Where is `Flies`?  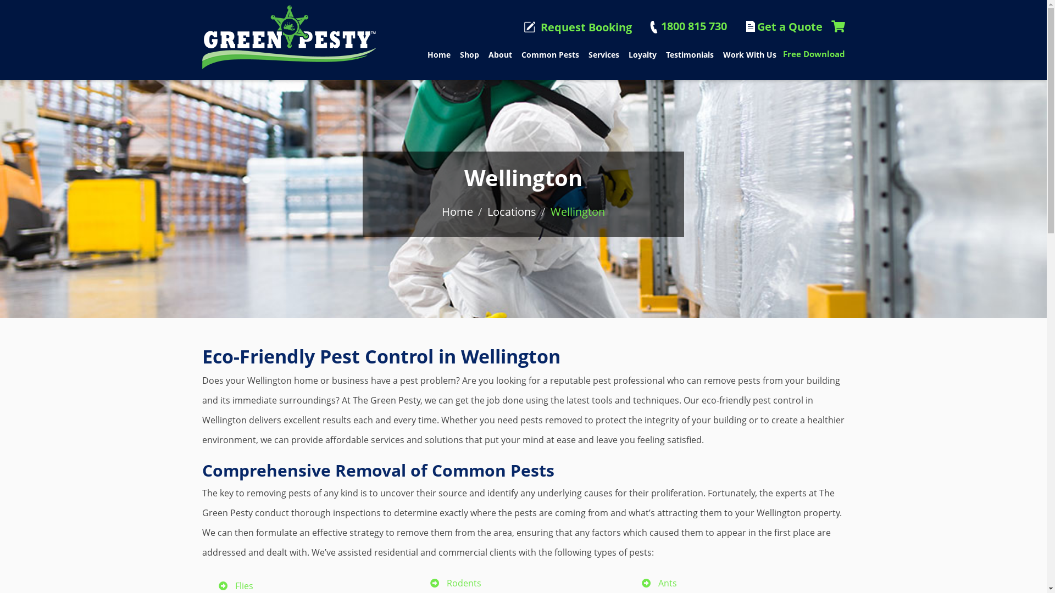
Flies is located at coordinates (244, 586).